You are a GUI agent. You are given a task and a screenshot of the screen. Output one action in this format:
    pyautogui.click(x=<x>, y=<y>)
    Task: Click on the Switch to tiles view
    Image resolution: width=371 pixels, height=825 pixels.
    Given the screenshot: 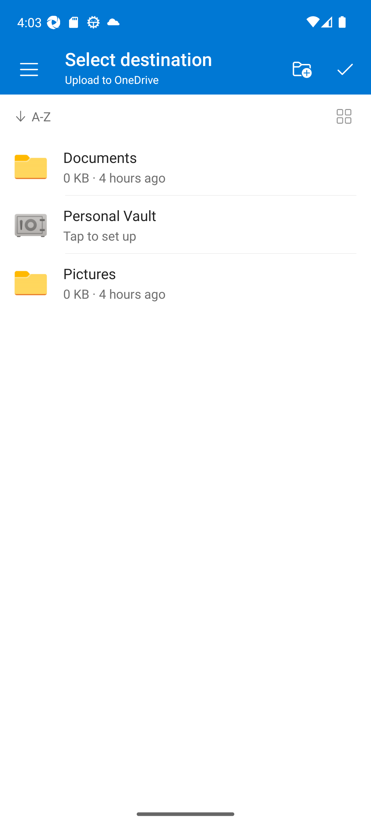 What is the action you would take?
    pyautogui.click(x=344, y=116)
    